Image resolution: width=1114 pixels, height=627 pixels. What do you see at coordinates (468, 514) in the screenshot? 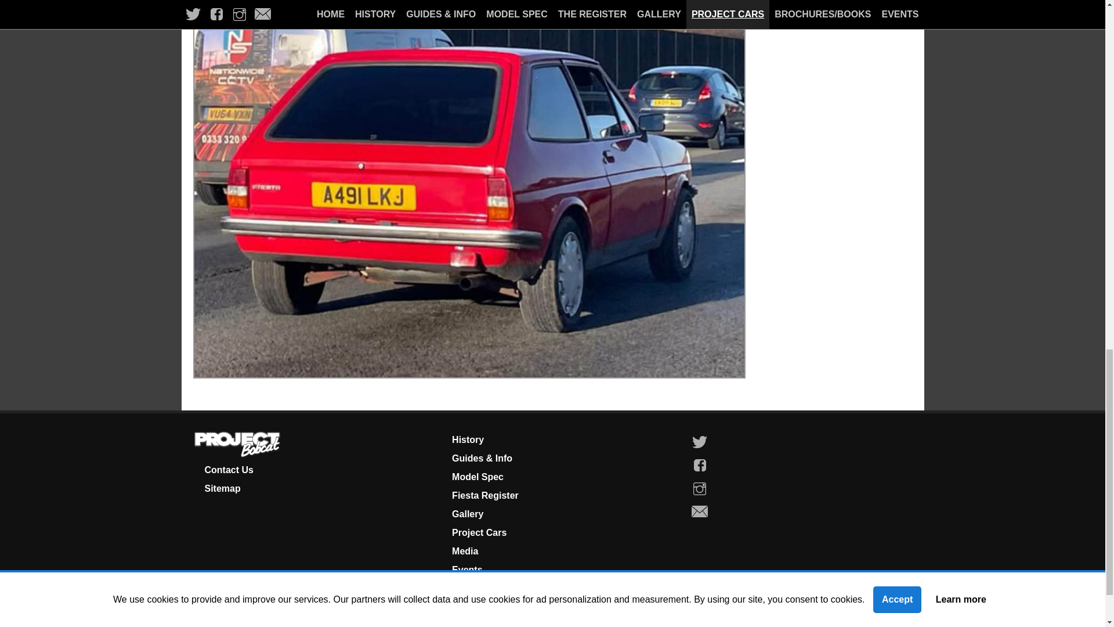
I see `Gallery` at bounding box center [468, 514].